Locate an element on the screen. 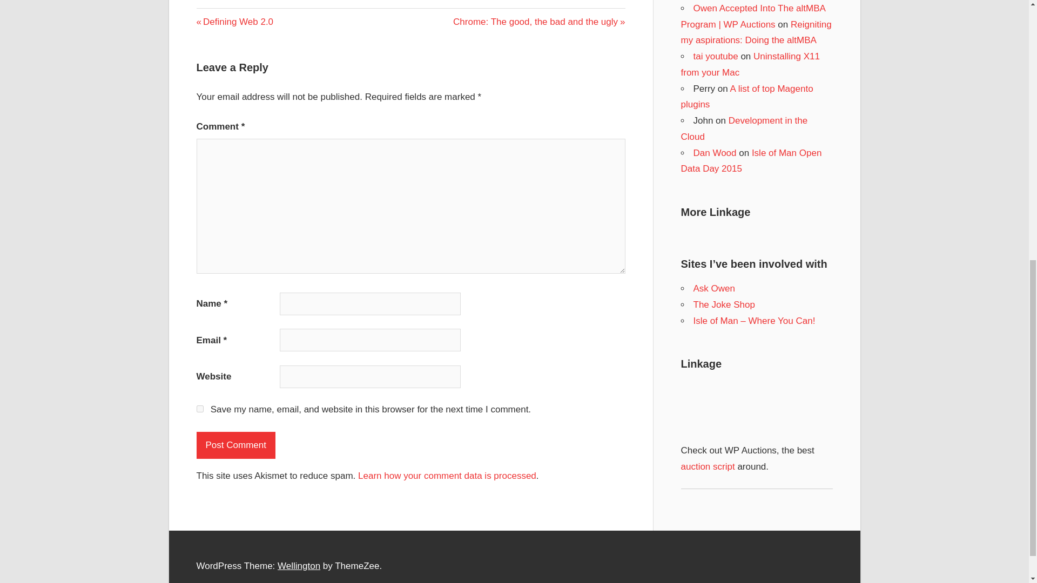 Image resolution: width=1037 pixels, height=583 pixels. Wellington WordPress Theme is located at coordinates (299, 566).